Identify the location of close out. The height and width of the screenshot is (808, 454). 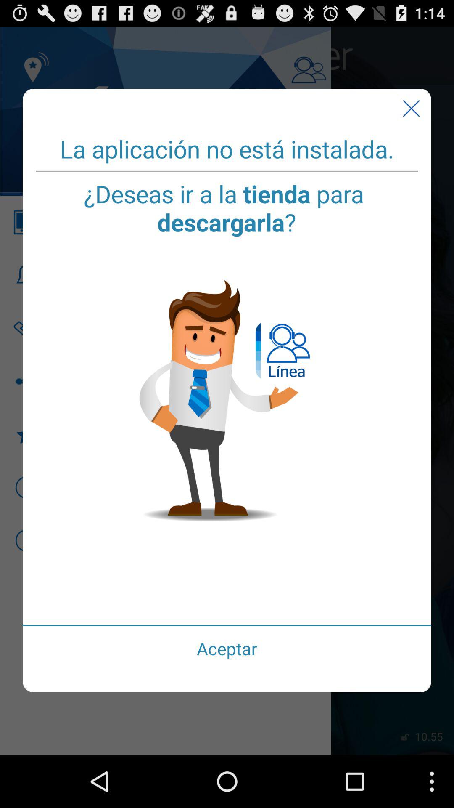
(411, 109).